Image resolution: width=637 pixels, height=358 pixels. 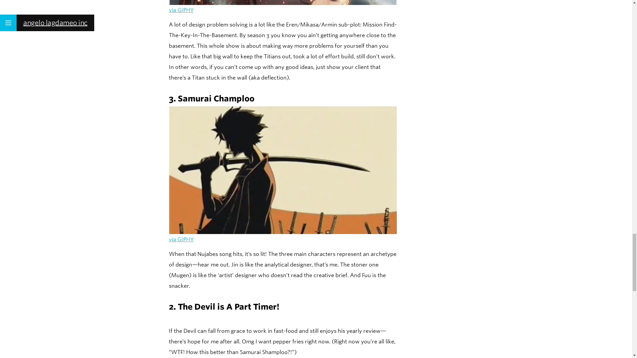 I want to click on via GIPHY, so click(x=181, y=10).